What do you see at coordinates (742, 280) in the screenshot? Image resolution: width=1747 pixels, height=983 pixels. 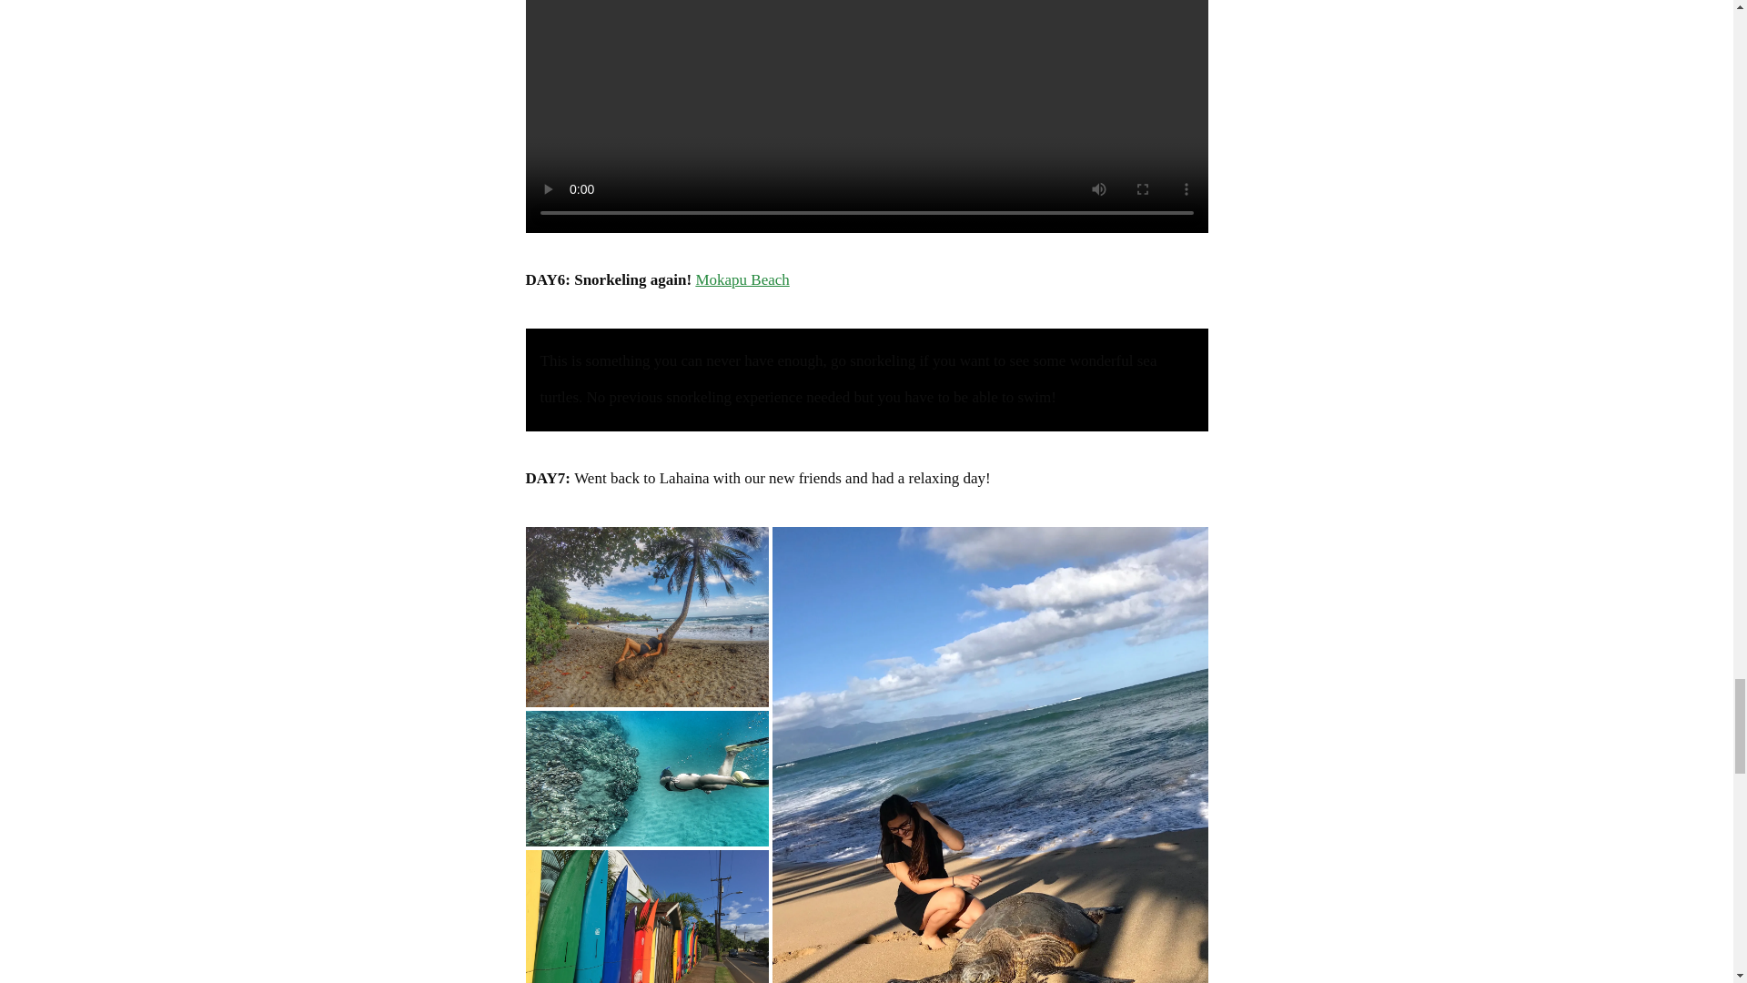 I see `Mokapu Beach` at bounding box center [742, 280].